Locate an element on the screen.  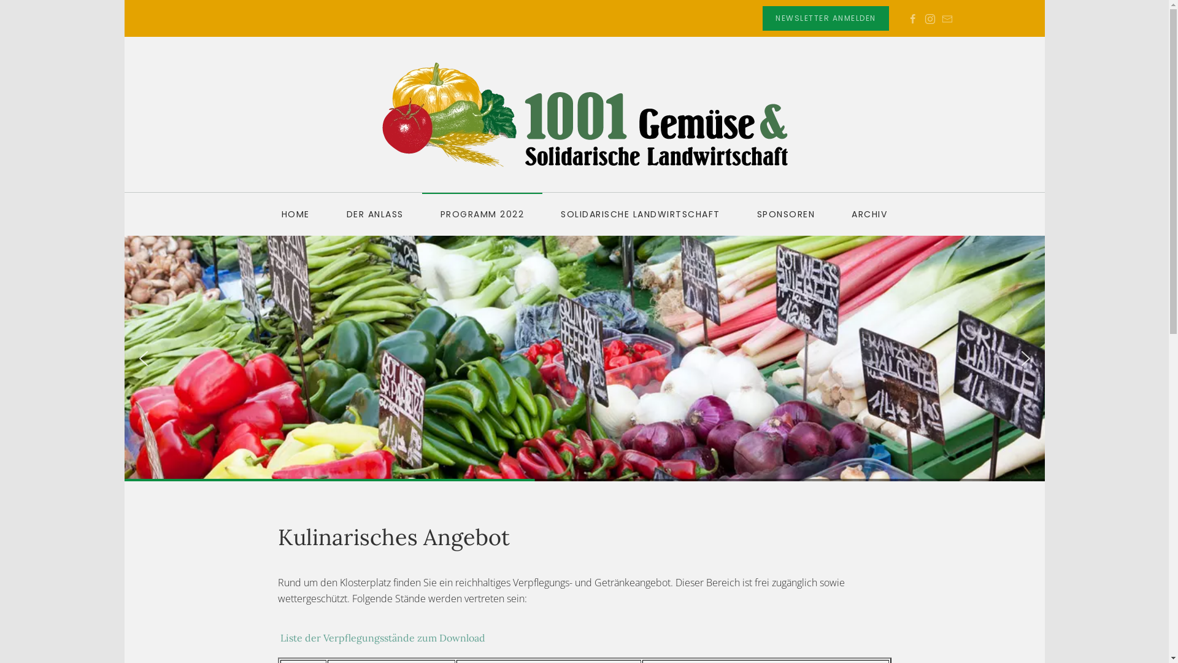
ARCHIV is located at coordinates (869, 214).